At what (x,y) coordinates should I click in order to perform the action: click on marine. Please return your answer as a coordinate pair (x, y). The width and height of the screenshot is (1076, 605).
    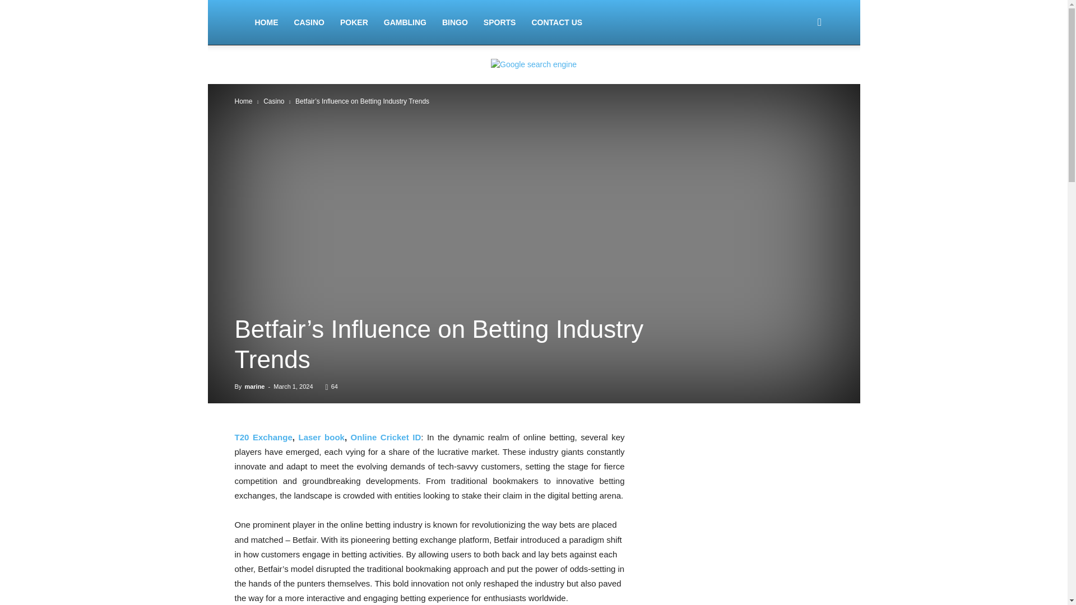
    Looking at the image, I should click on (254, 386).